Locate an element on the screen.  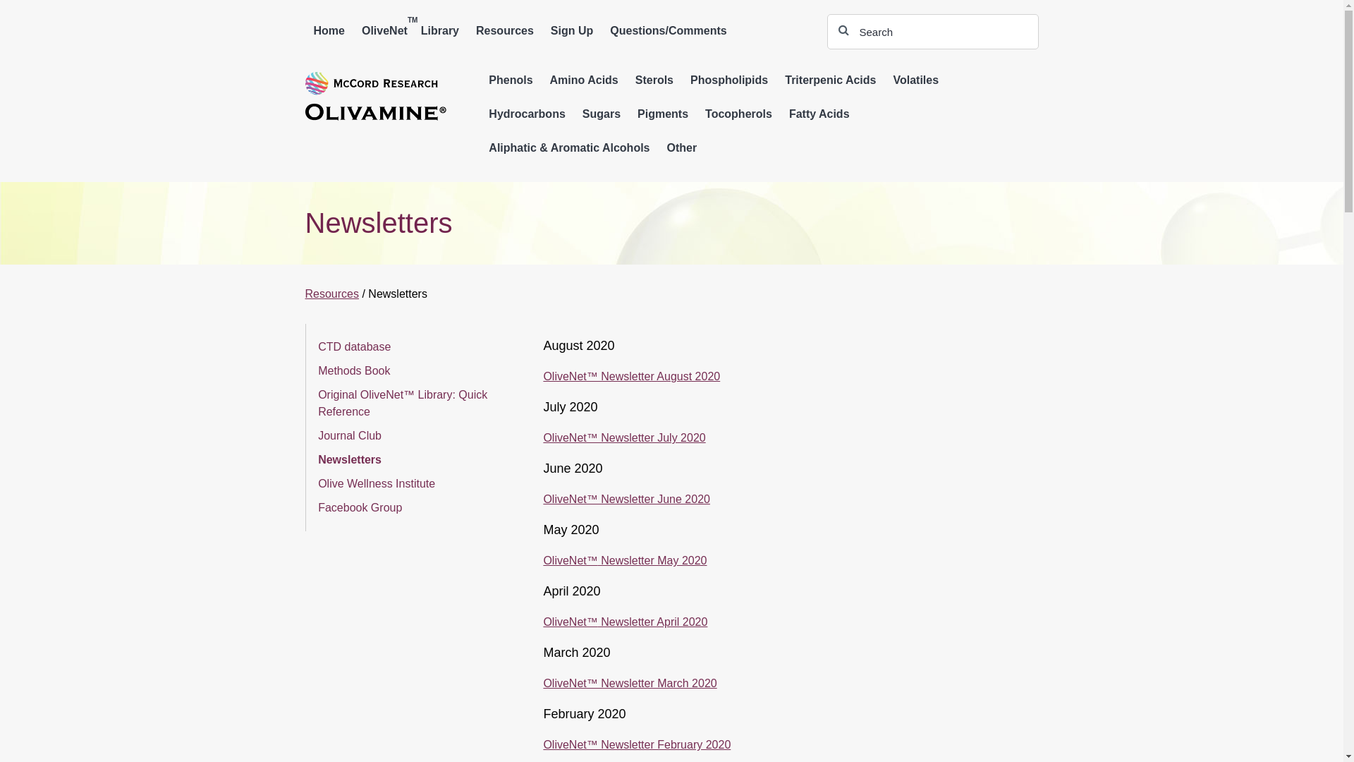
Newsletters is located at coordinates (350, 460).